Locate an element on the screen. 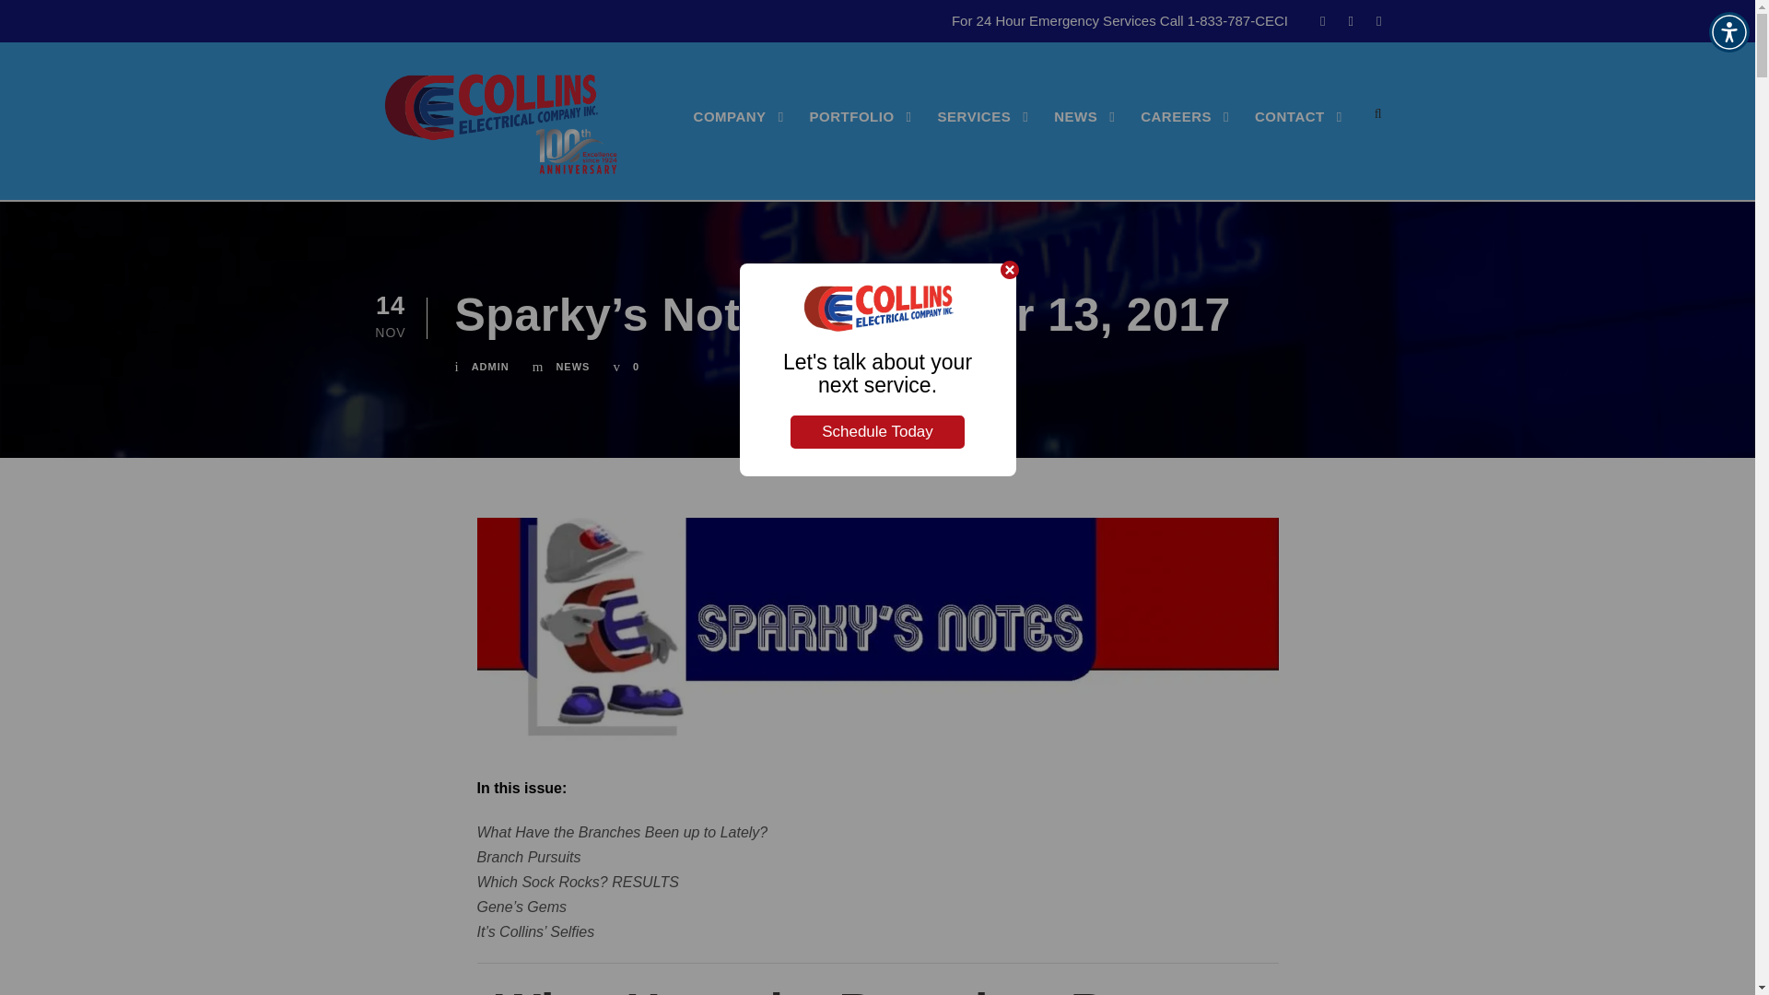 This screenshot has width=1769, height=995. Accessibility Menu is located at coordinates (1728, 31).